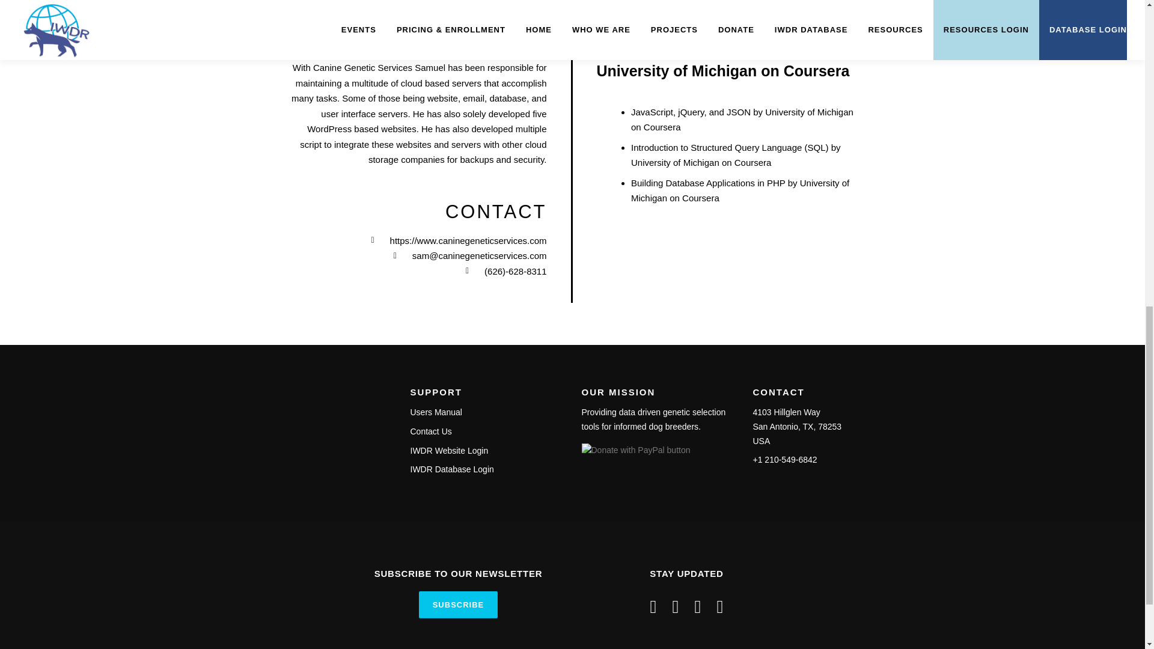  I want to click on Users Manual, so click(435, 412).